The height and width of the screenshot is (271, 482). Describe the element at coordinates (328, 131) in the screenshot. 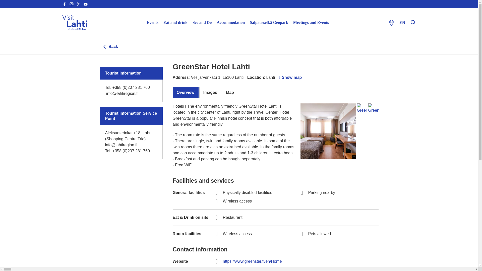

I see `GreenStar Hotel Lahti` at that location.